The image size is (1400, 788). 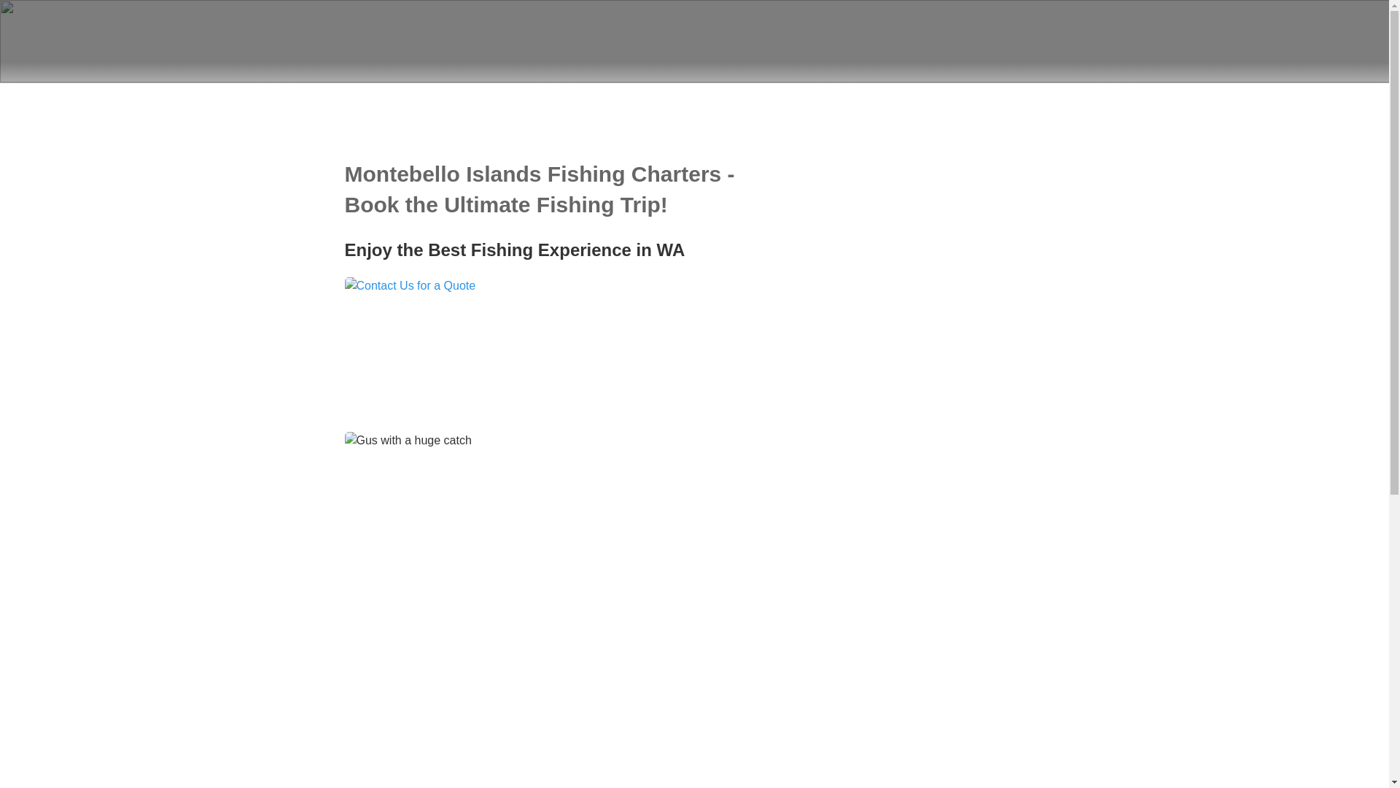 I want to click on BOAT CRUISES, so click(x=643, y=112).